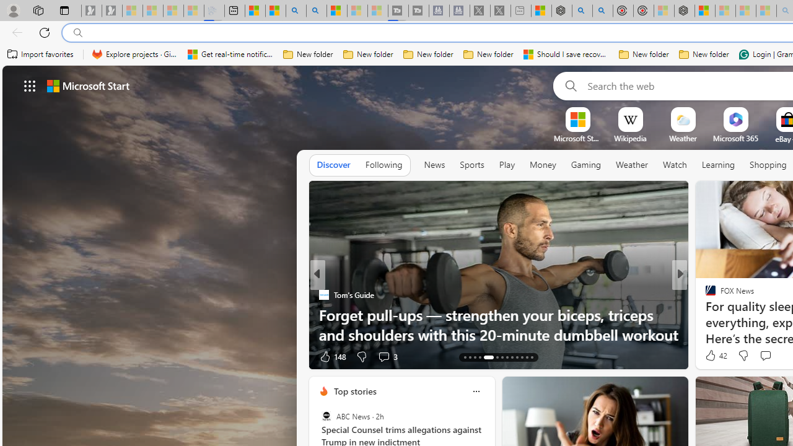 The width and height of the screenshot is (793, 446). I want to click on Class: icon-img, so click(476, 391).